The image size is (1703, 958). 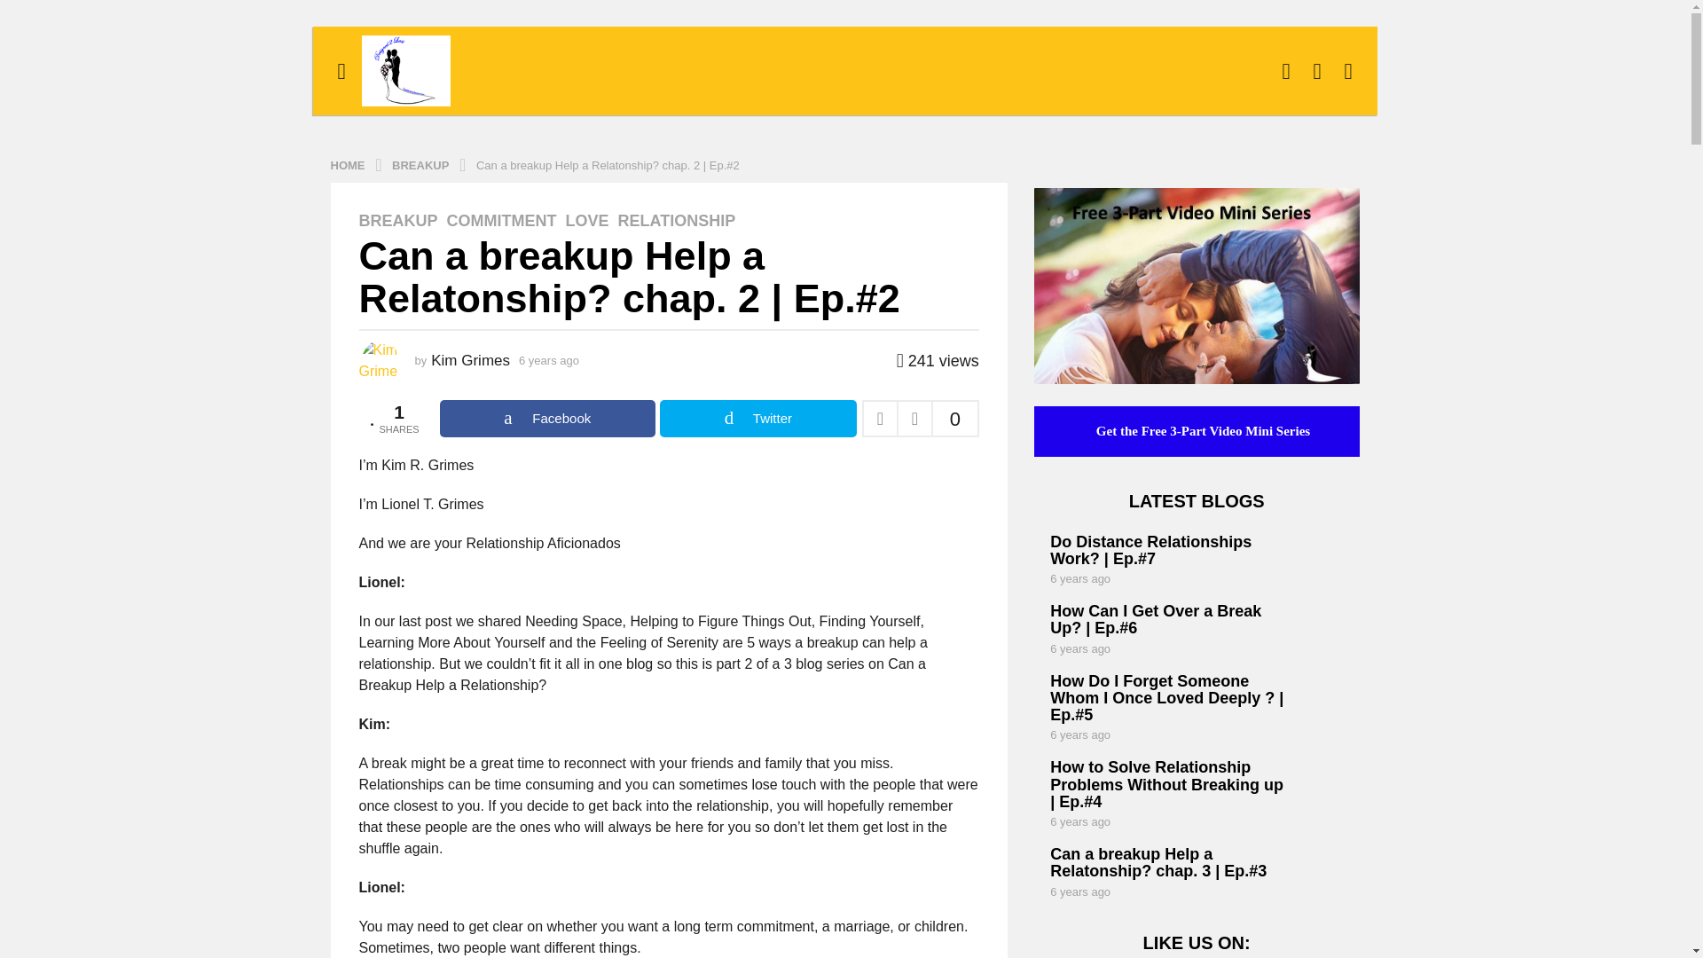 What do you see at coordinates (501, 220) in the screenshot?
I see `COMMITMENT` at bounding box center [501, 220].